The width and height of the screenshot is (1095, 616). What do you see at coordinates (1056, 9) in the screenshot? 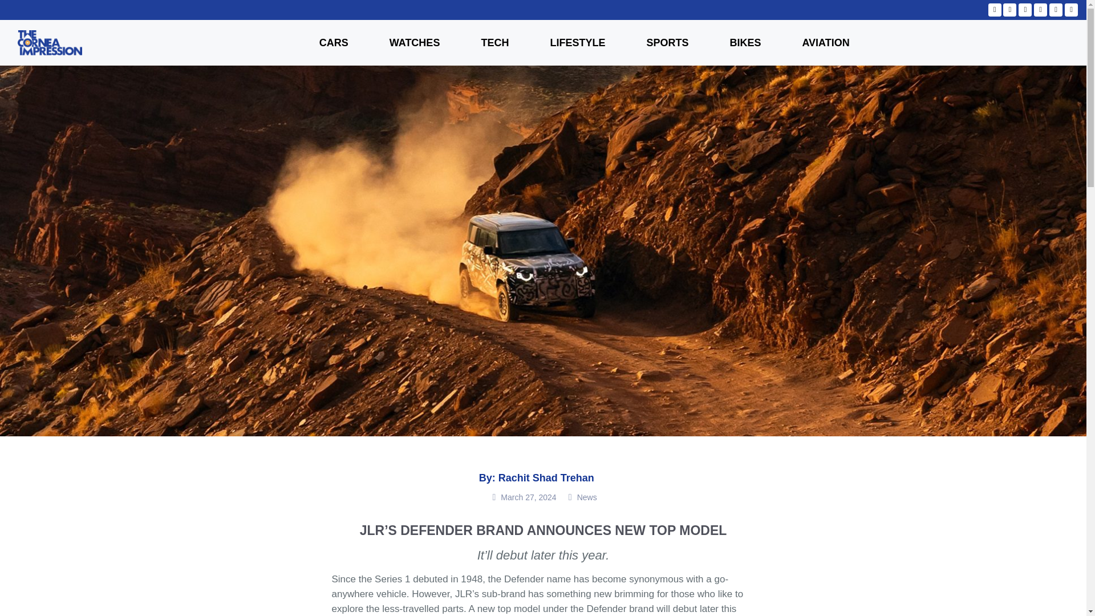
I see `Discord` at bounding box center [1056, 9].